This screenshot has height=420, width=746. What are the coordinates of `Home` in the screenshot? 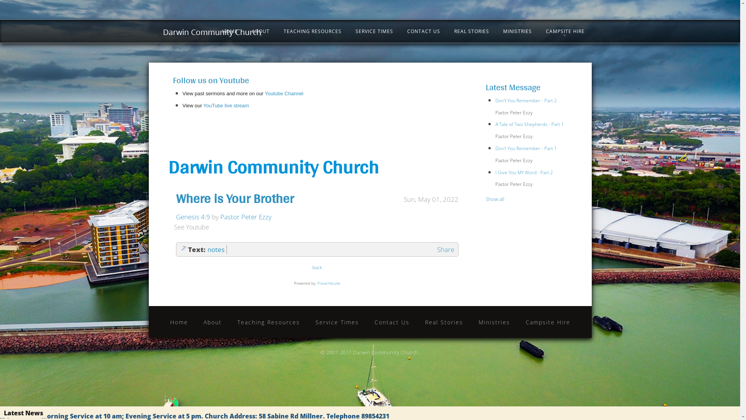 It's located at (179, 322).